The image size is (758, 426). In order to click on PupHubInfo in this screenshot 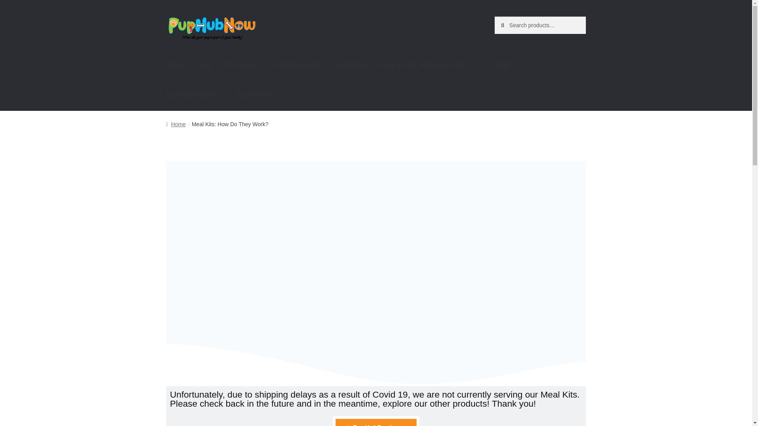, I will do `click(257, 95)`.